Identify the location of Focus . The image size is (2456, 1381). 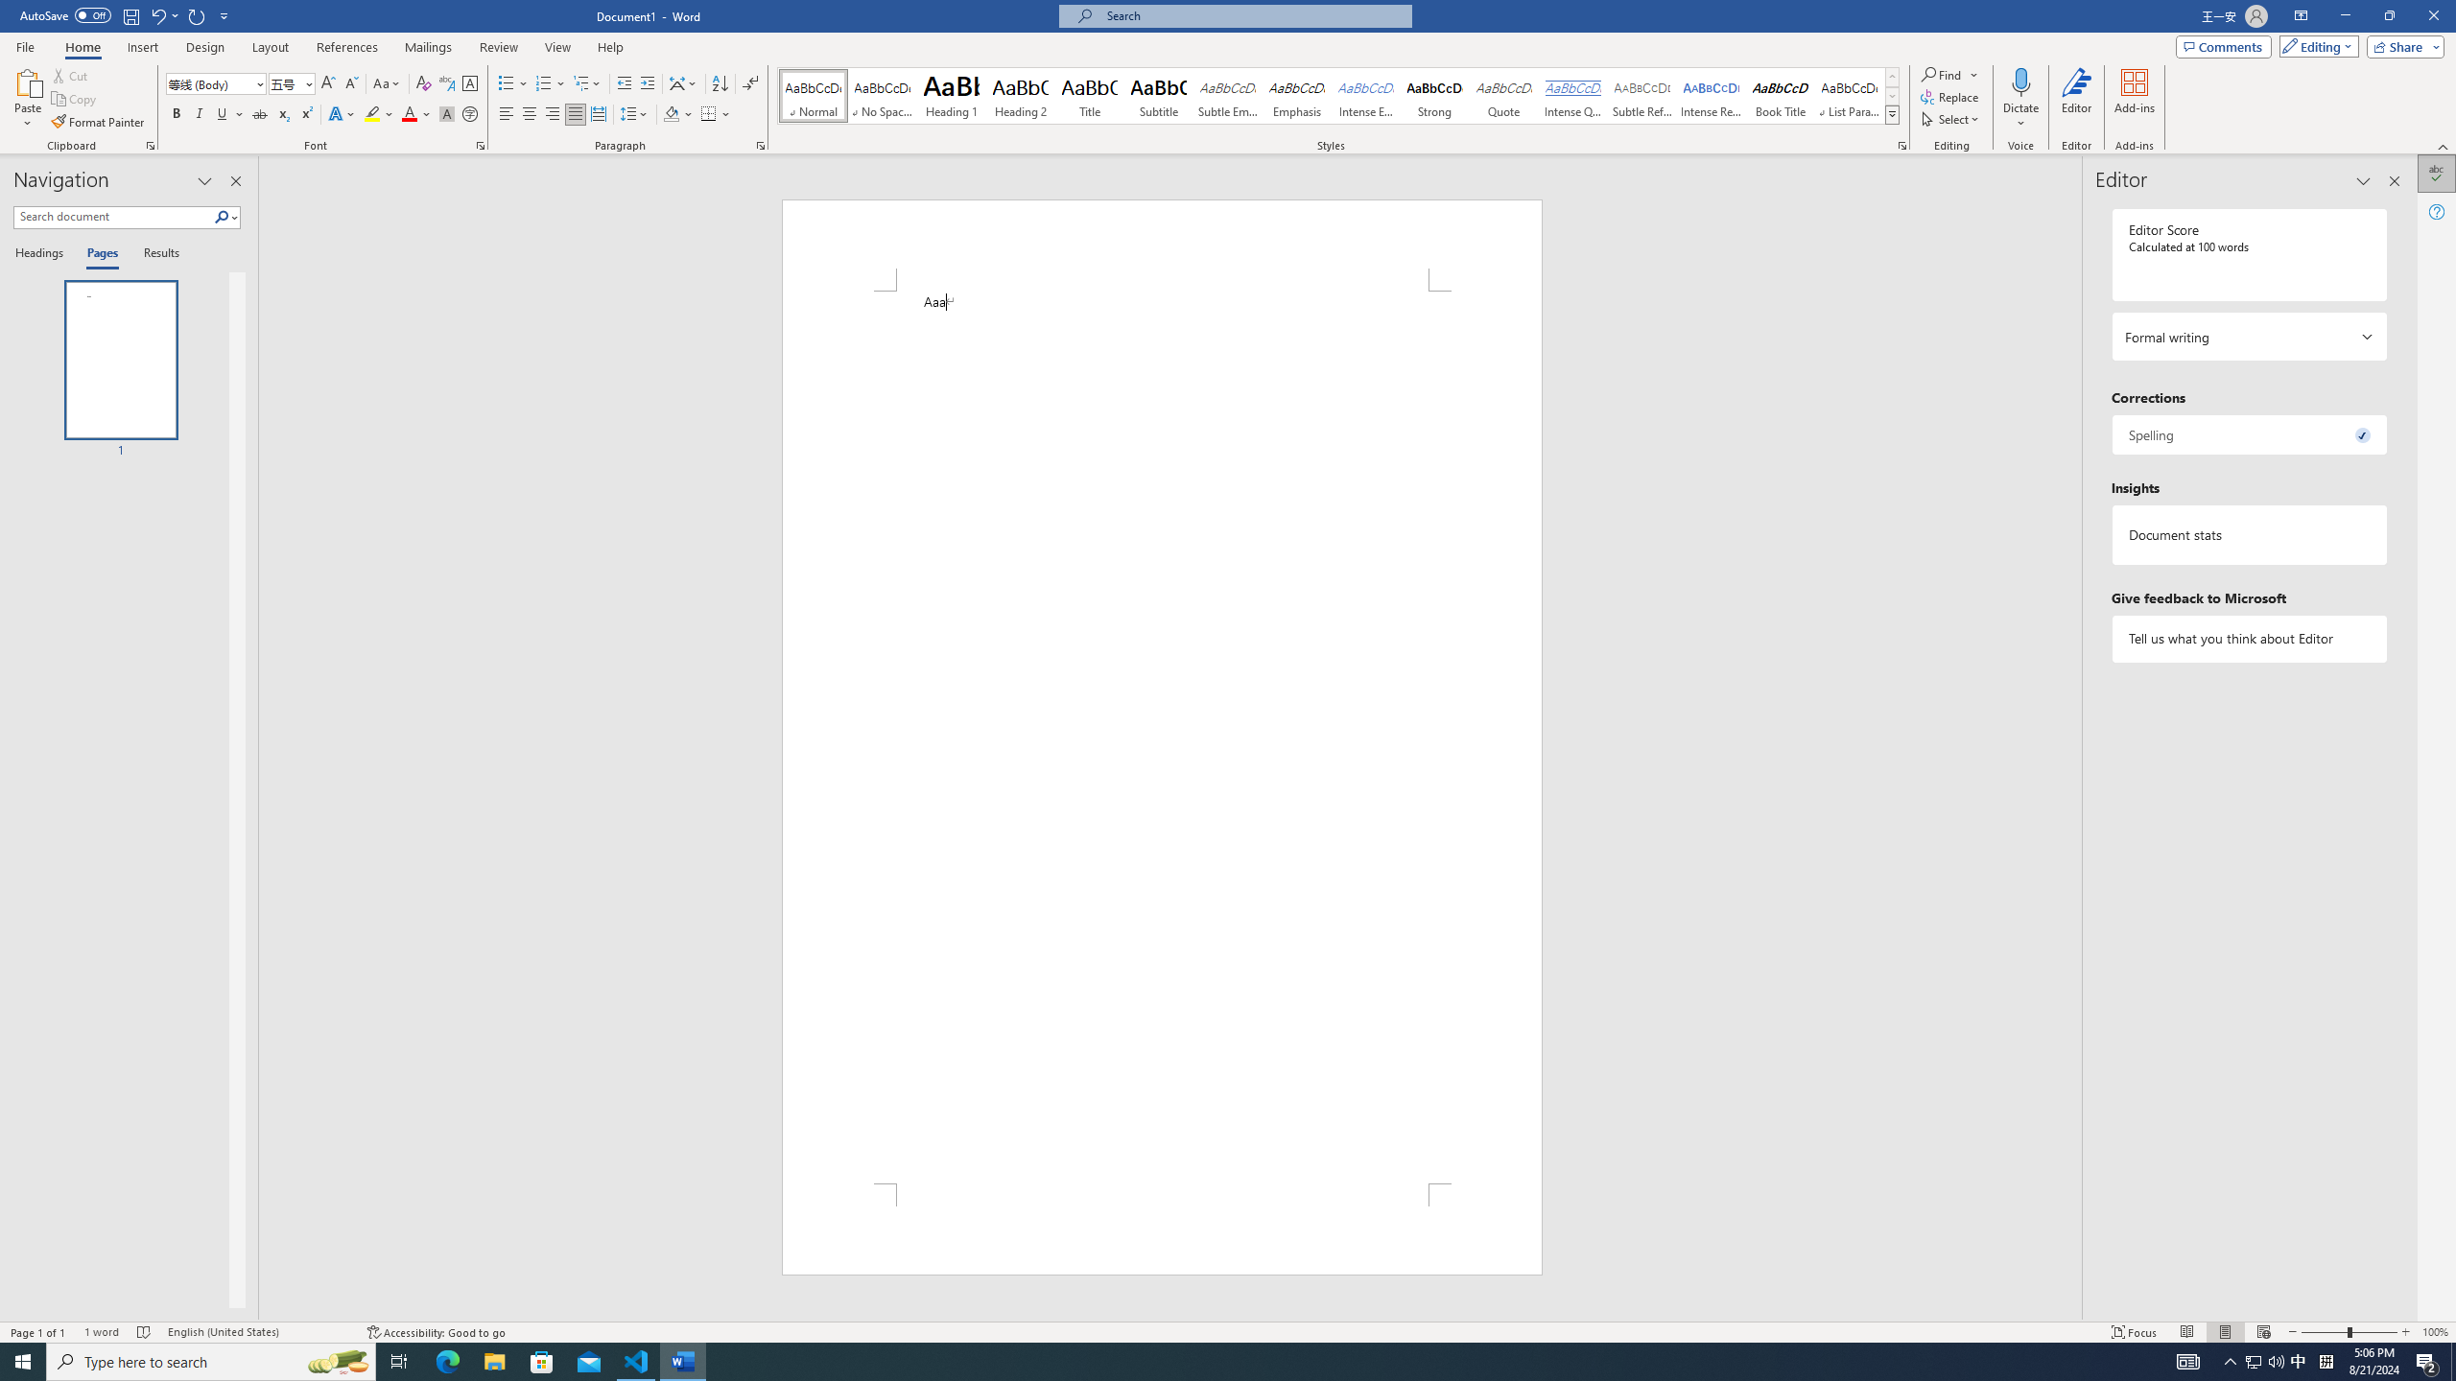
(2135, 1332).